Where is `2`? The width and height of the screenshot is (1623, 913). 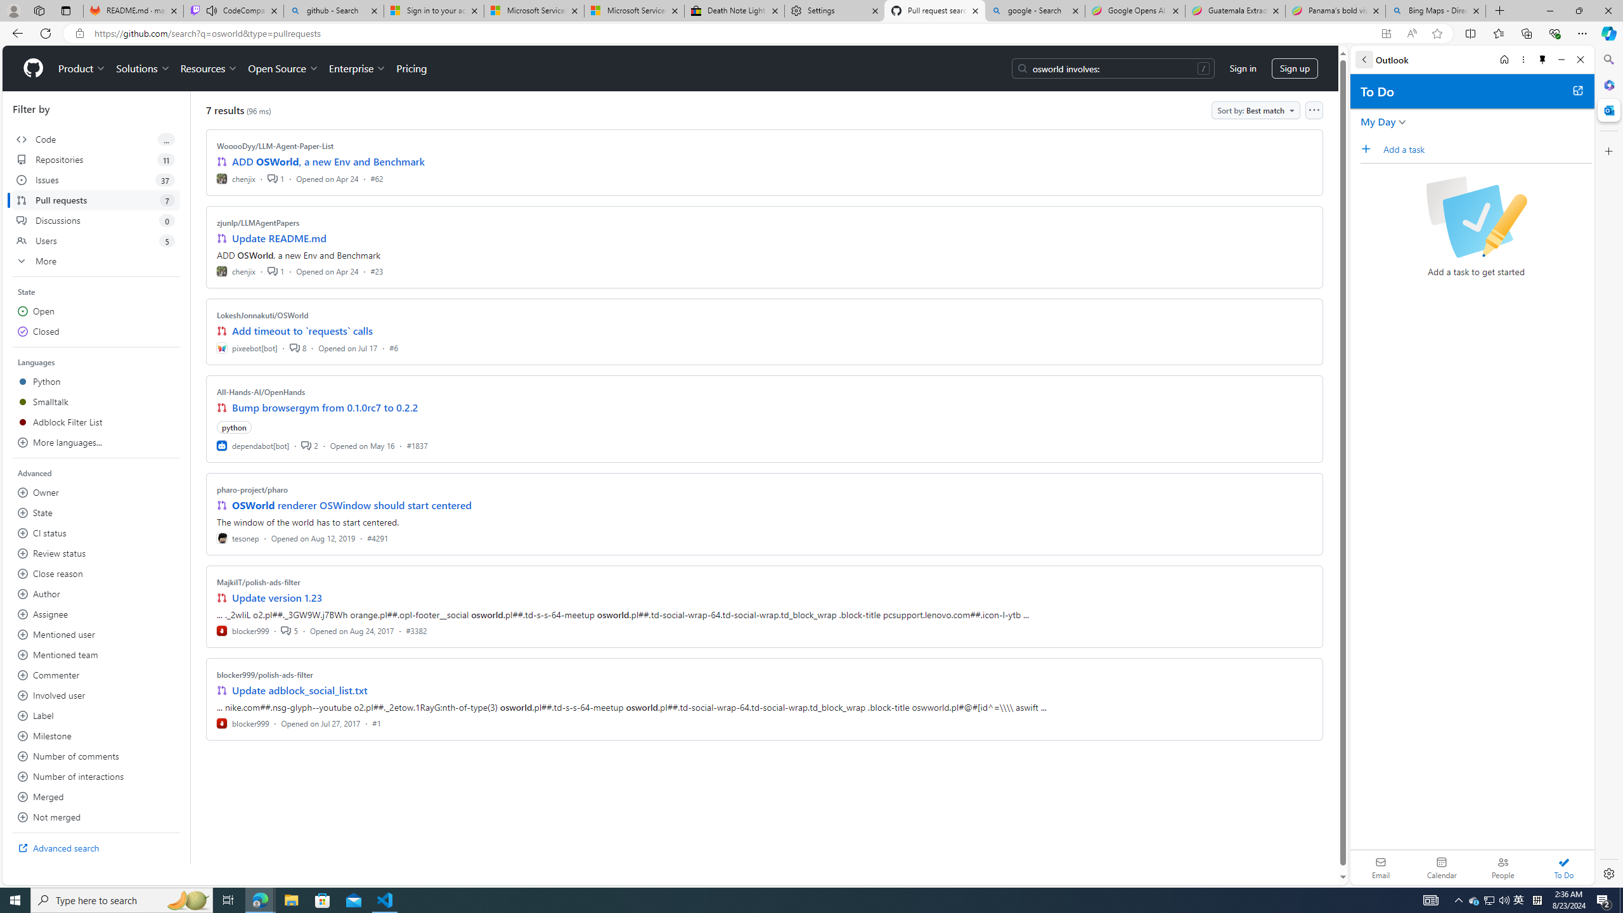 2 is located at coordinates (309, 445).